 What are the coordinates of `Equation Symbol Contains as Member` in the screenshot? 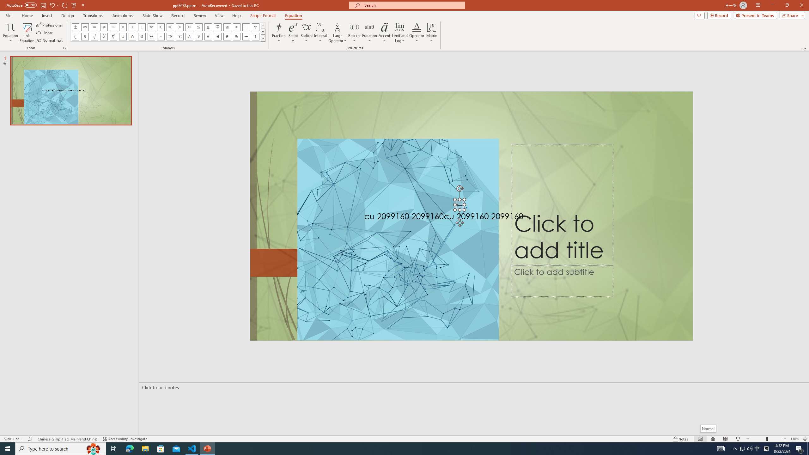 It's located at (236, 37).